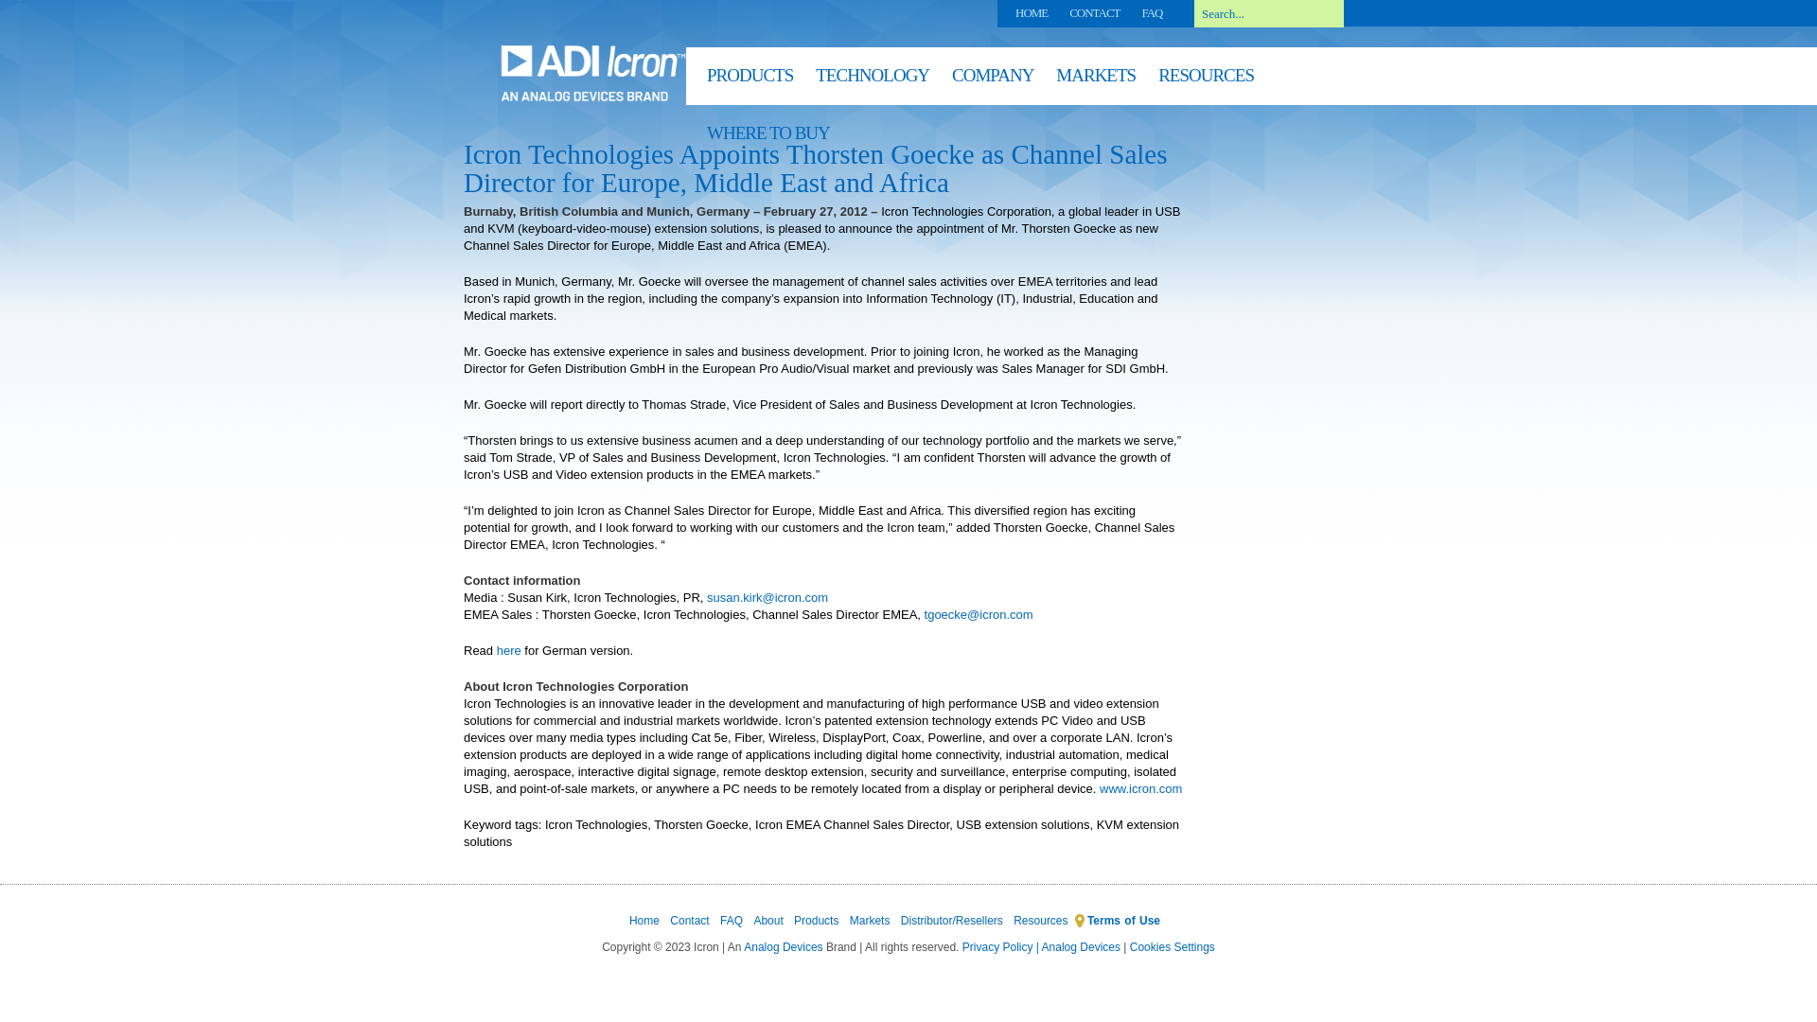  What do you see at coordinates (750, 79) in the screenshot?
I see `PRODUCTS` at bounding box center [750, 79].